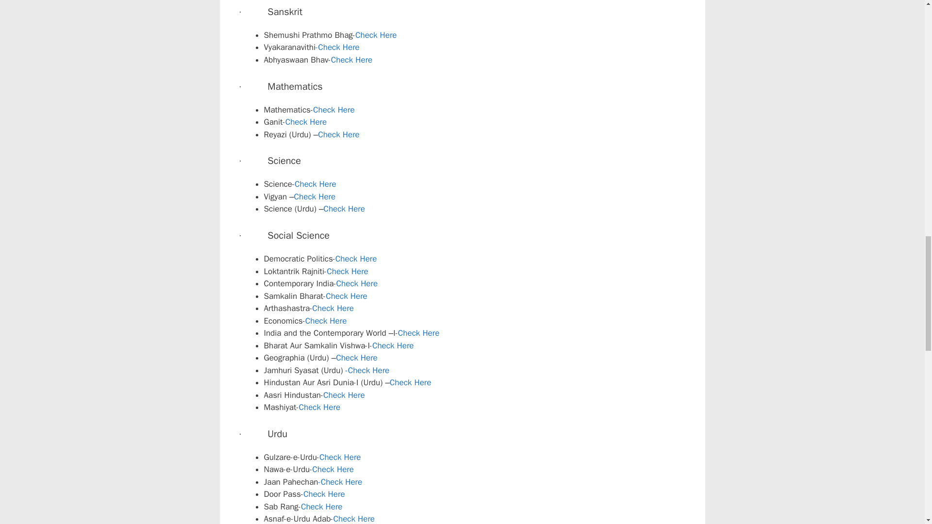  What do you see at coordinates (316, 184) in the screenshot?
I see `Check Here` at bounding box center [316, 184].